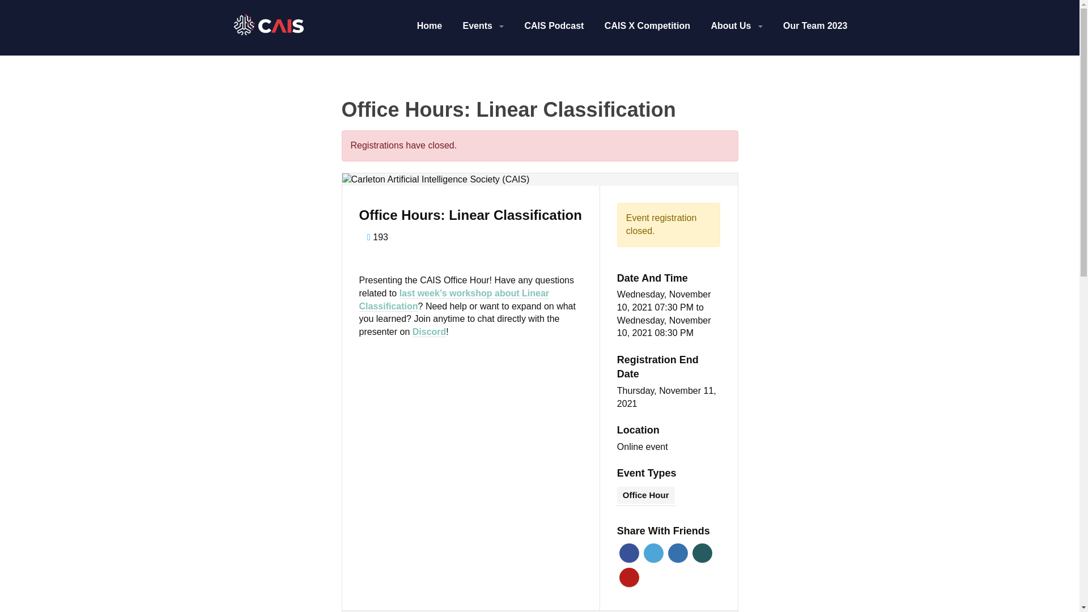 The height and width of the screenshot is (612, 1088). I want to click on Twitter, so click(654, 553).